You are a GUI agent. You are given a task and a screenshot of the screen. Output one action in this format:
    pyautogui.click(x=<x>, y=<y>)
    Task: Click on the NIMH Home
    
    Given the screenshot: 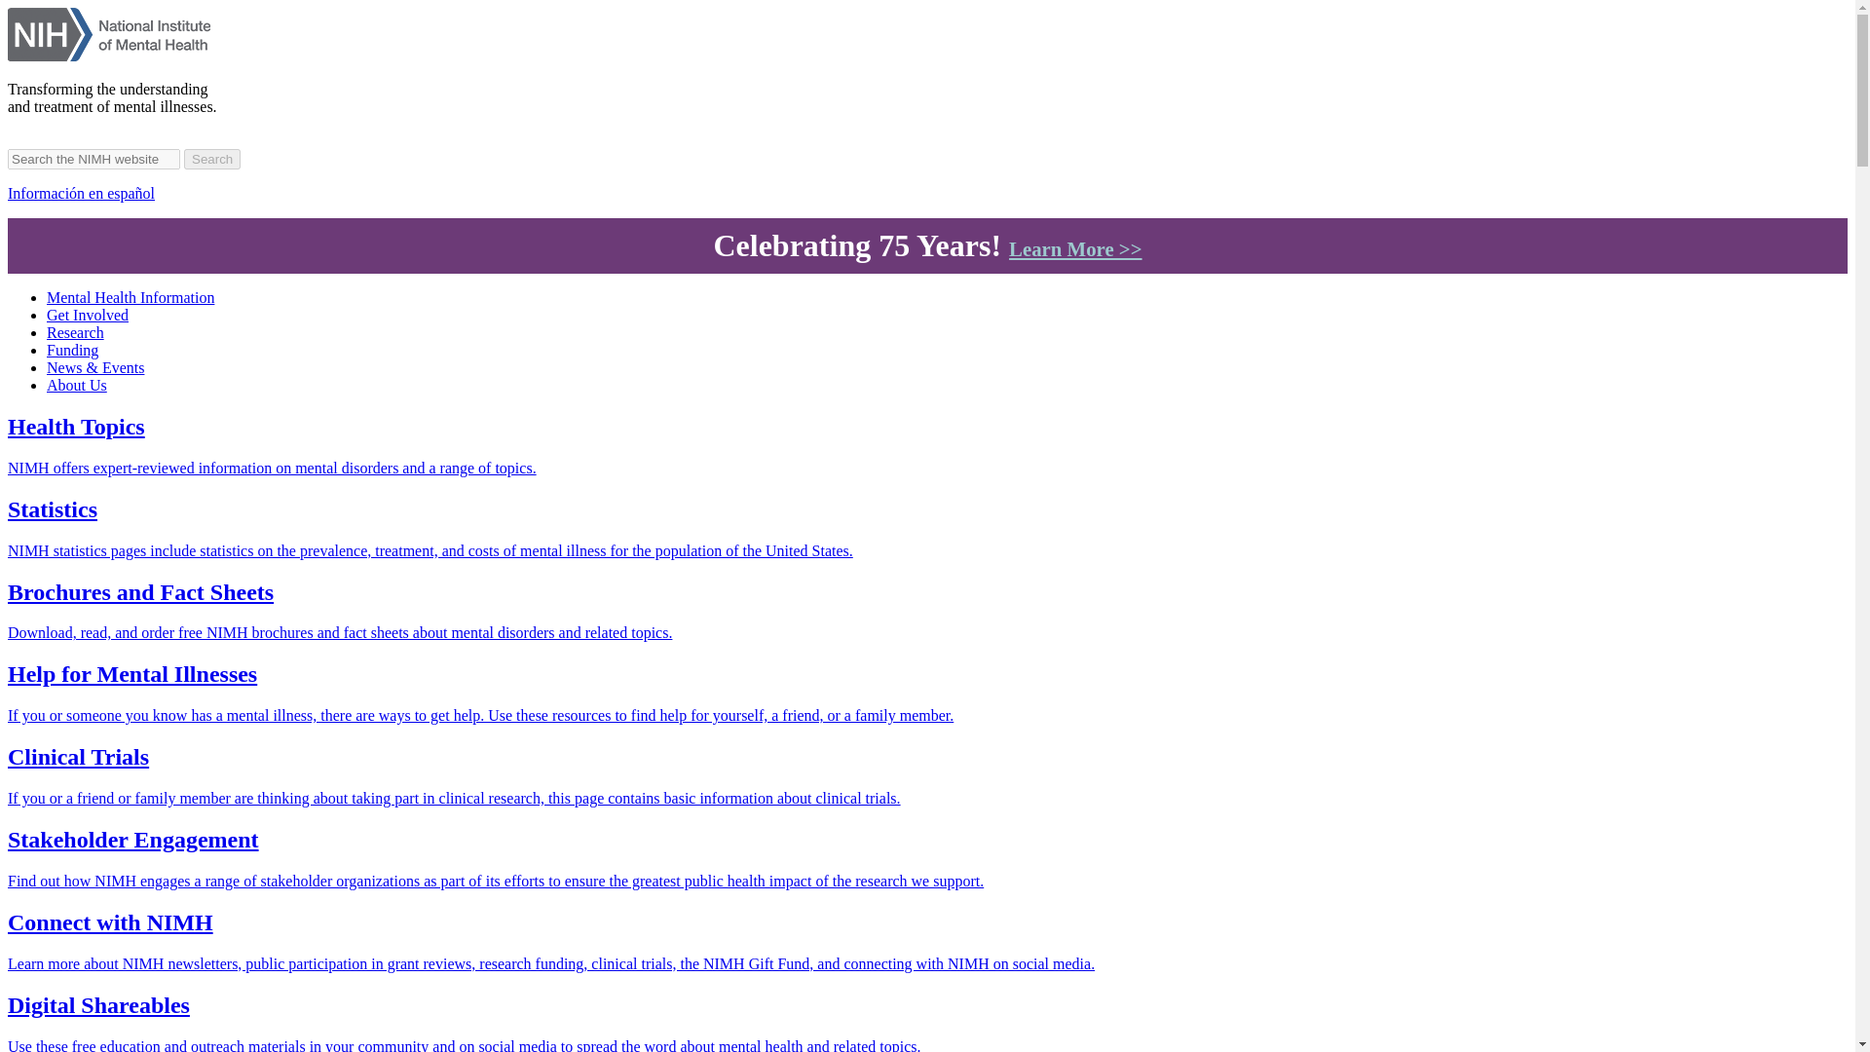 What is the action you would take?
    pyautogui.click(x=117, y=55)
    